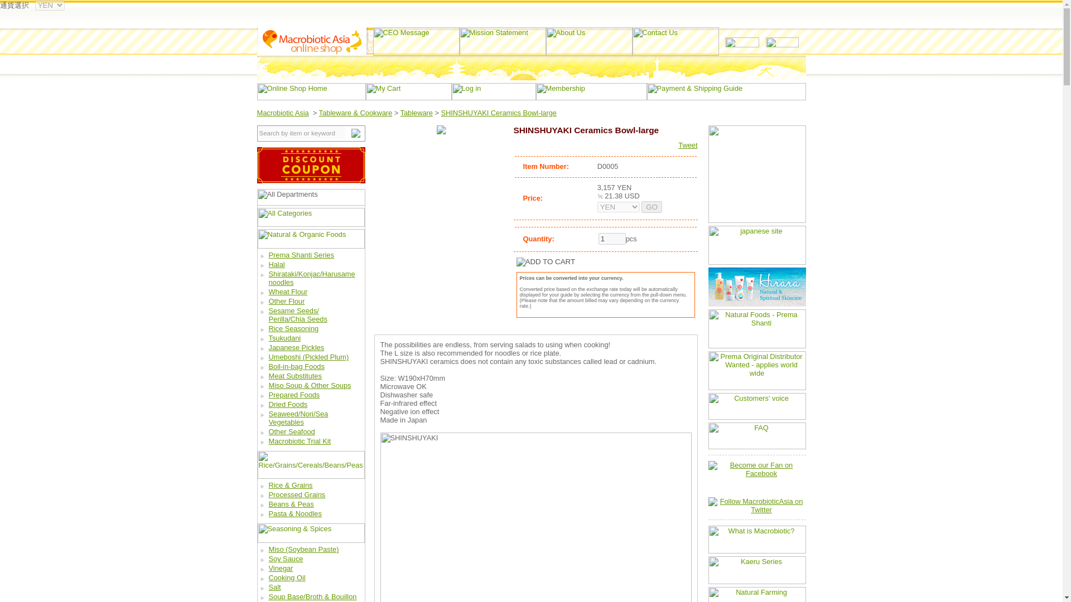 This screenshot has height=602, width=1071. I want to click on Wheat Flour, so click(288, 292).